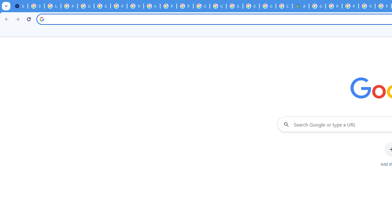  What do you see at coordinates (235, 6) in the screenshot?
I see `Sign in - Google Accounts` at bounding box center [235, 6].